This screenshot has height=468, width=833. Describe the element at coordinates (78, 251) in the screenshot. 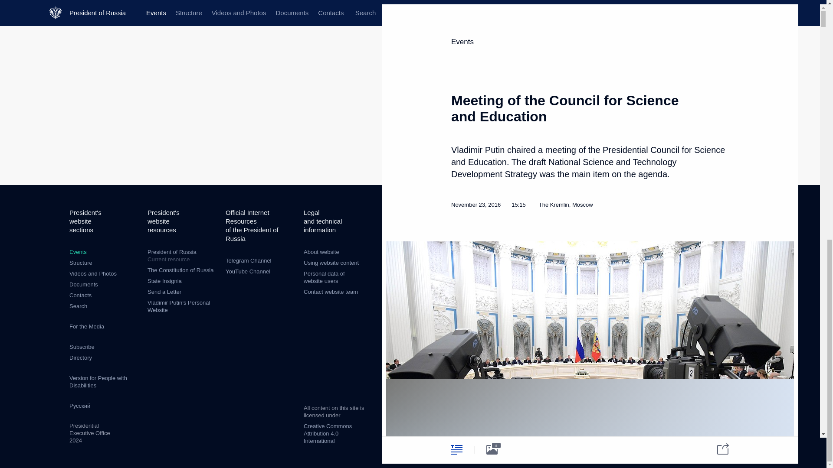

I see `Events` at that location.